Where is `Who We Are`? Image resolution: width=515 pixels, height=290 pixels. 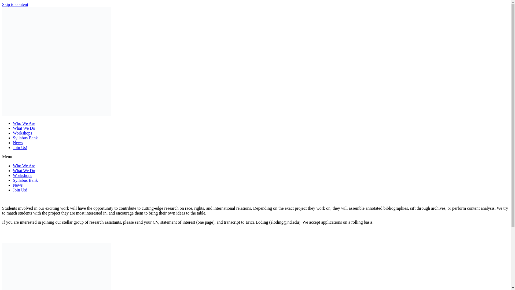
Who We Are is located at coordinates (24, 166).